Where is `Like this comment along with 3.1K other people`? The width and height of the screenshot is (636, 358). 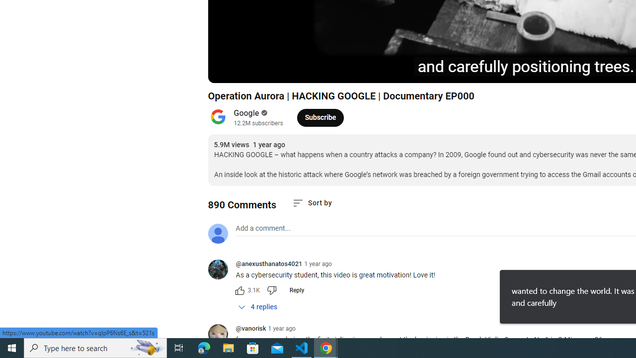
Like this comment along with 3.1K other people is located at coordinates (239, 290).